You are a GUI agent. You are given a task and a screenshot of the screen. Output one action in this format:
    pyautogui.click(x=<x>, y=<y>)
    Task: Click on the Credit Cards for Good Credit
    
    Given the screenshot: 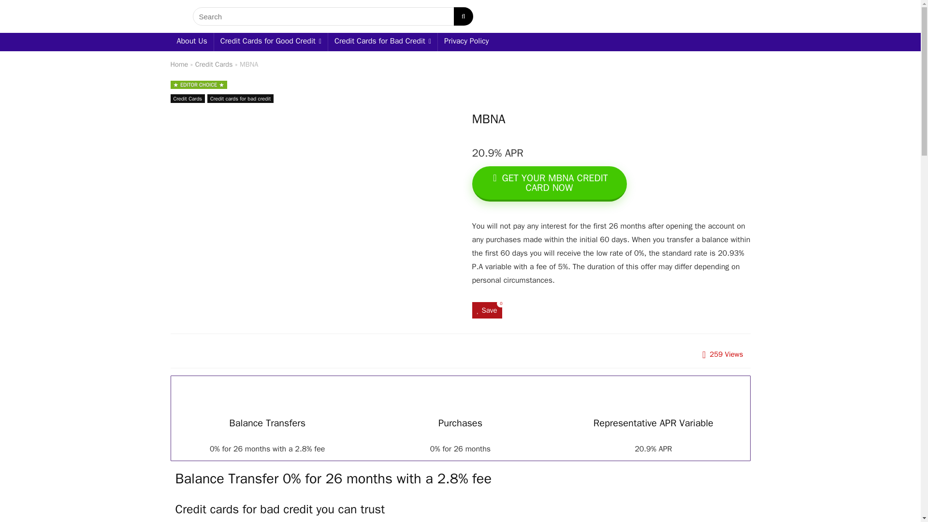 What is the action you would take?
    pyautogui.click(x=271, y=42)
    